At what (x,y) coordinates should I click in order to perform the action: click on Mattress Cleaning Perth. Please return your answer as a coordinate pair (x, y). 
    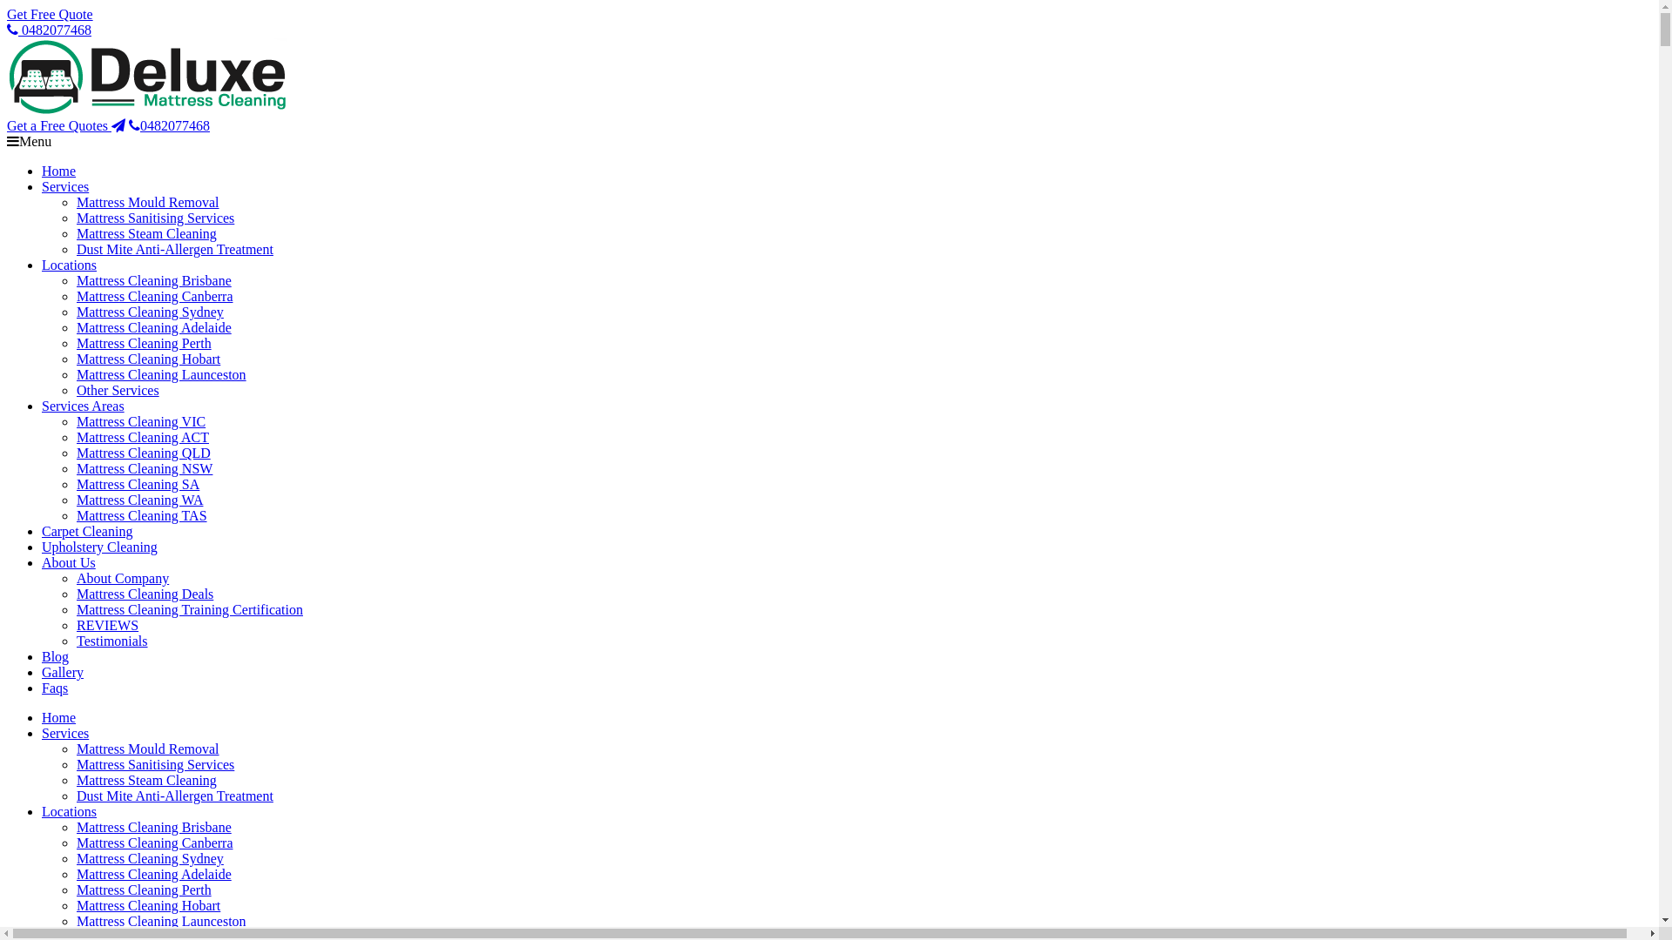
    Looking at the image, I should click on (145, 890).